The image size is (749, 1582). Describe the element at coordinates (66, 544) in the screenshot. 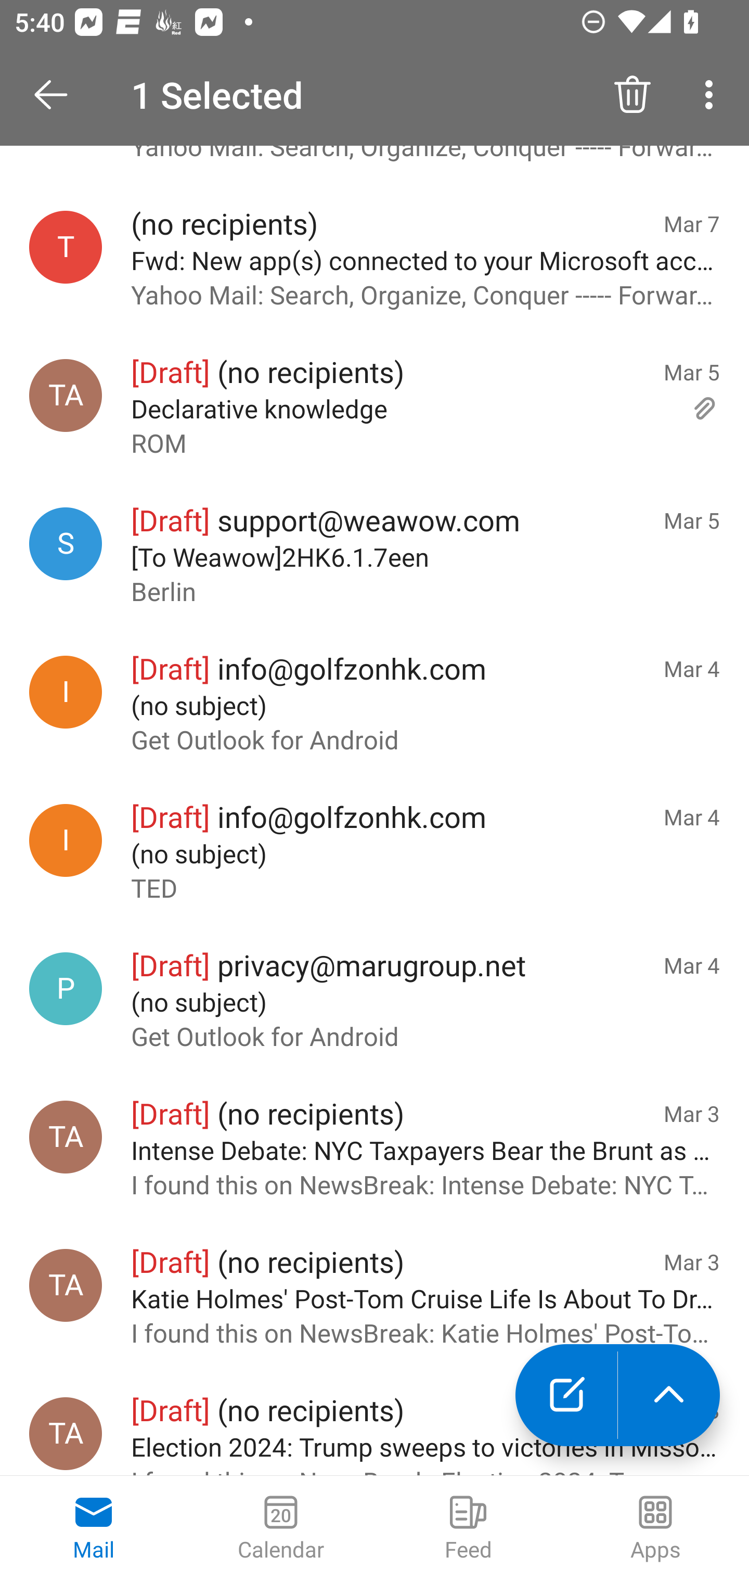

I see `support@weawow.com` at that location.